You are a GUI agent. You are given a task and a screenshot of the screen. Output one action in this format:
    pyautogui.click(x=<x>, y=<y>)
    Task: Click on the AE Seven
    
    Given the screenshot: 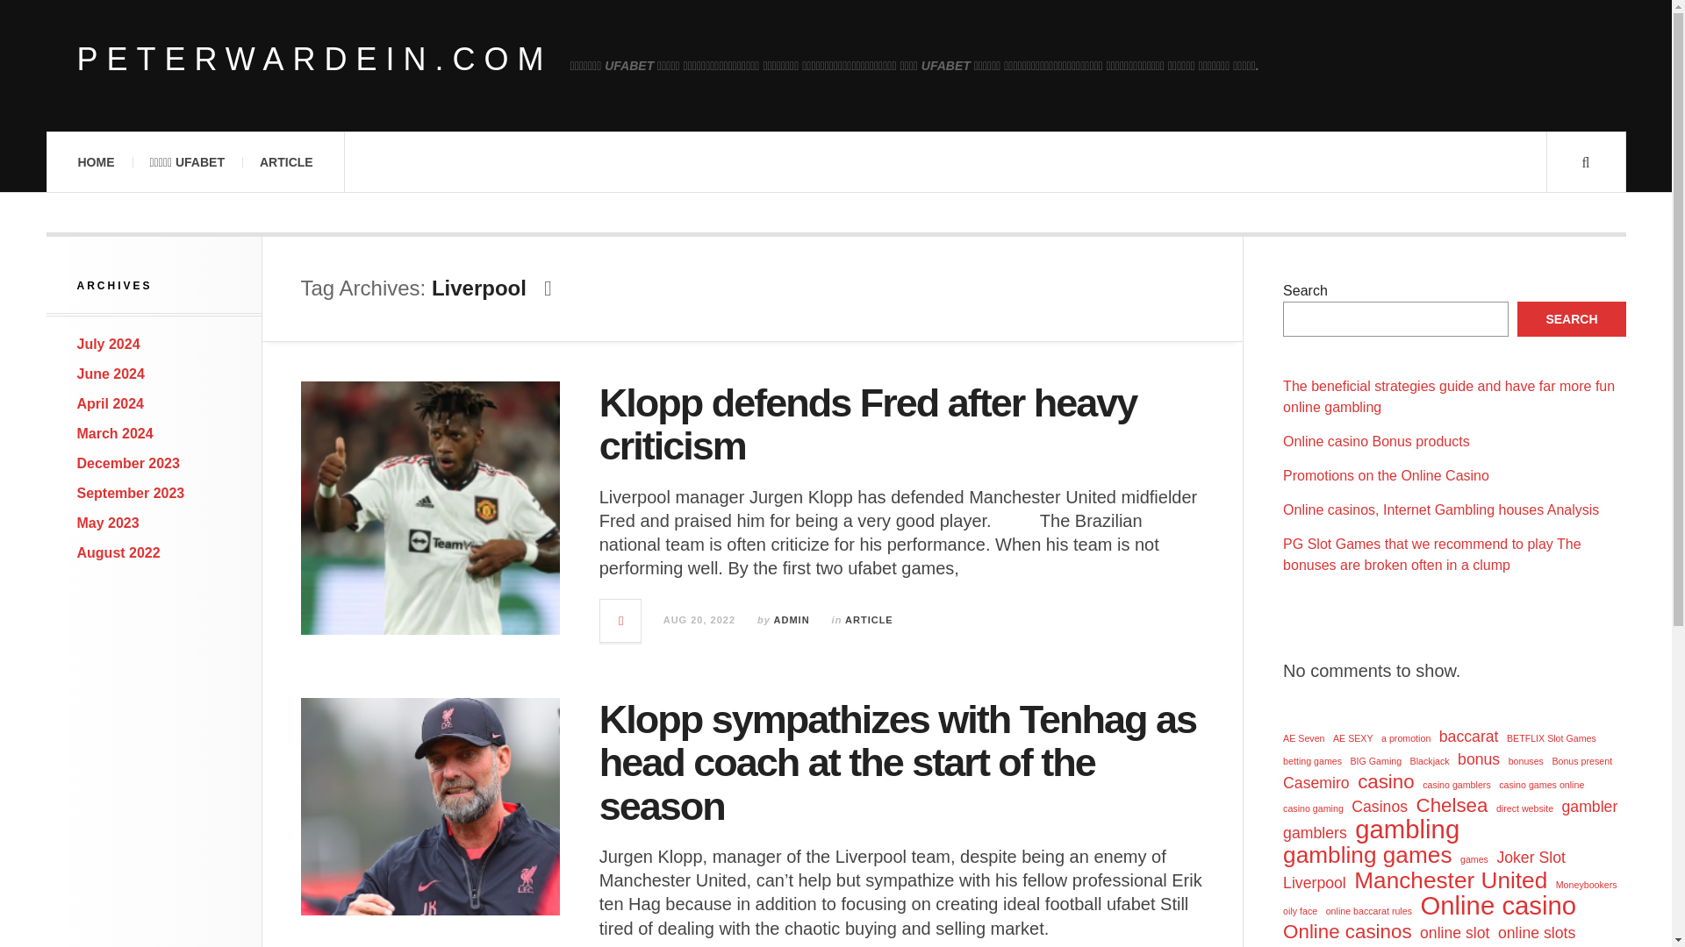 What is the action you would take?
    pyautogui.click(x=1303, y=738)
    